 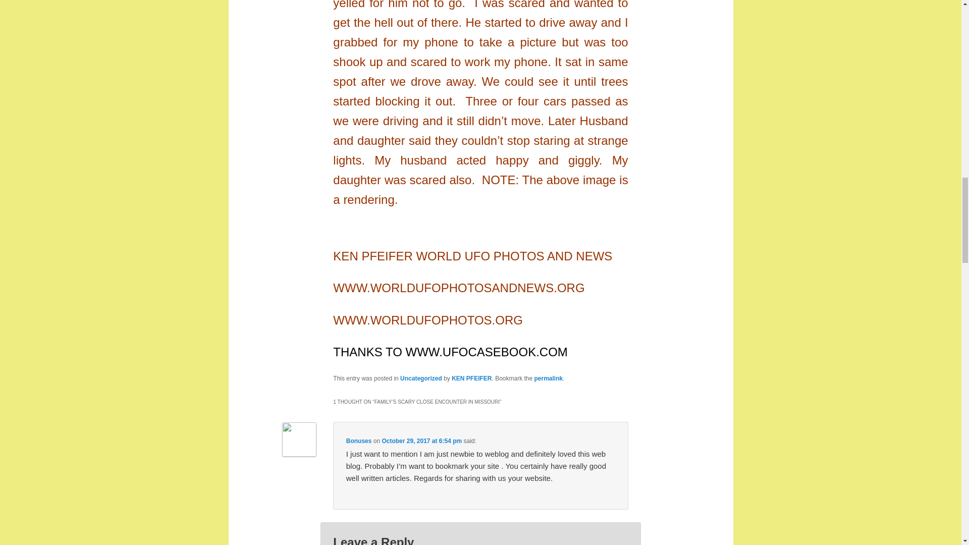 What do you see at coordinates (422, 441) in the screenshot?
I see `October 29, 2017 at 6:54 pm` at bounding box center [422, 441].